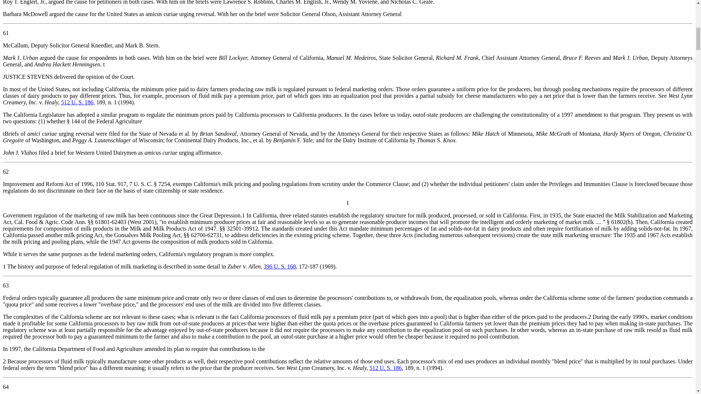 This screenshot has width=701, height=394. What do you see at coordinates (77, 102) in the screenshot?
I see `512 U. S. 186` at bounding box center [77, 102].